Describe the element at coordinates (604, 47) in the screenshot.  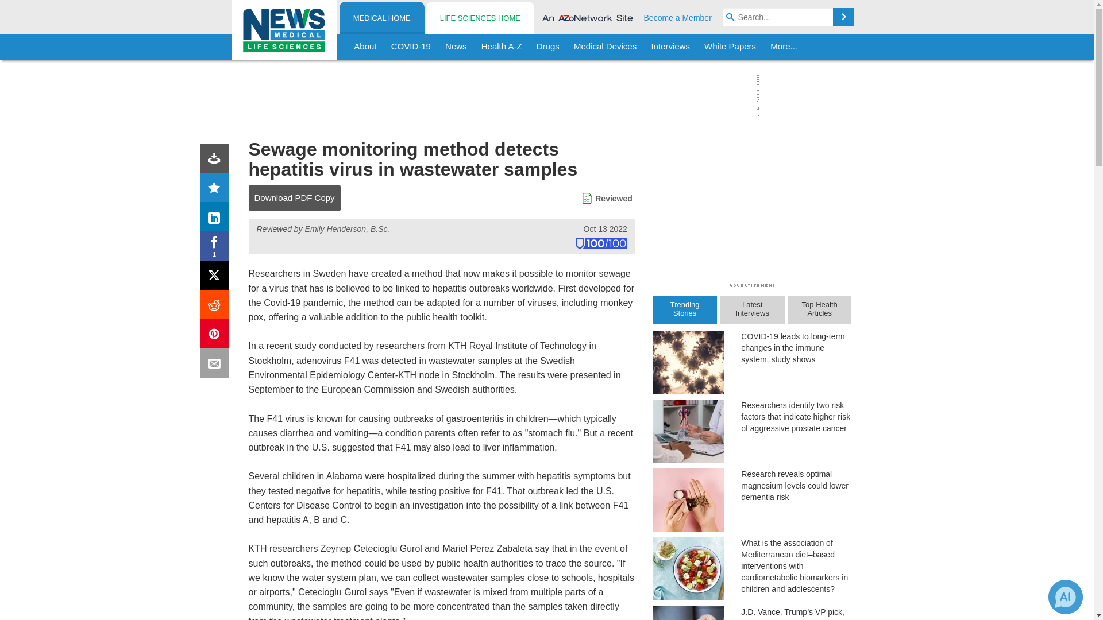
I see `Medical Devices` at that location.